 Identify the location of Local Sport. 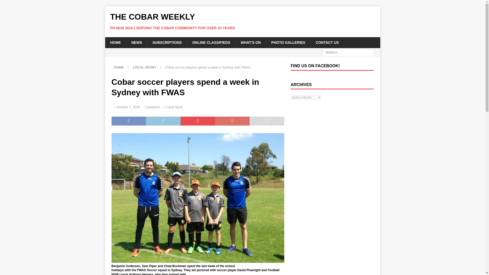
(174, 107).